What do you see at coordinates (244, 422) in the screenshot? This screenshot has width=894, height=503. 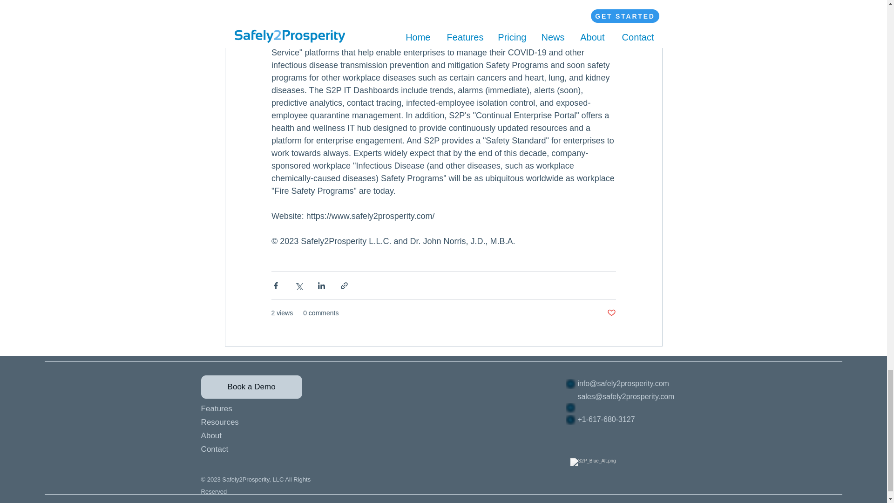 I see `Resources` at bounding box center [244, 422].